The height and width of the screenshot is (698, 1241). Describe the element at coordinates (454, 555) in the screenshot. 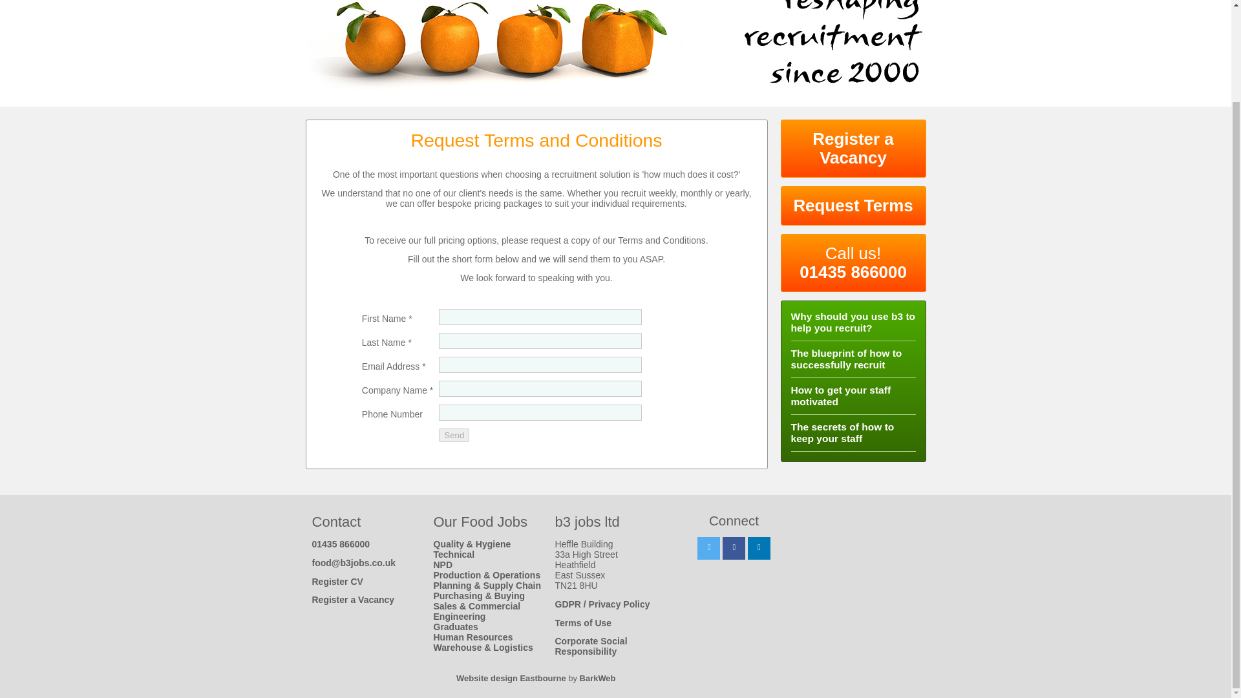

I see `Technical` at that location.